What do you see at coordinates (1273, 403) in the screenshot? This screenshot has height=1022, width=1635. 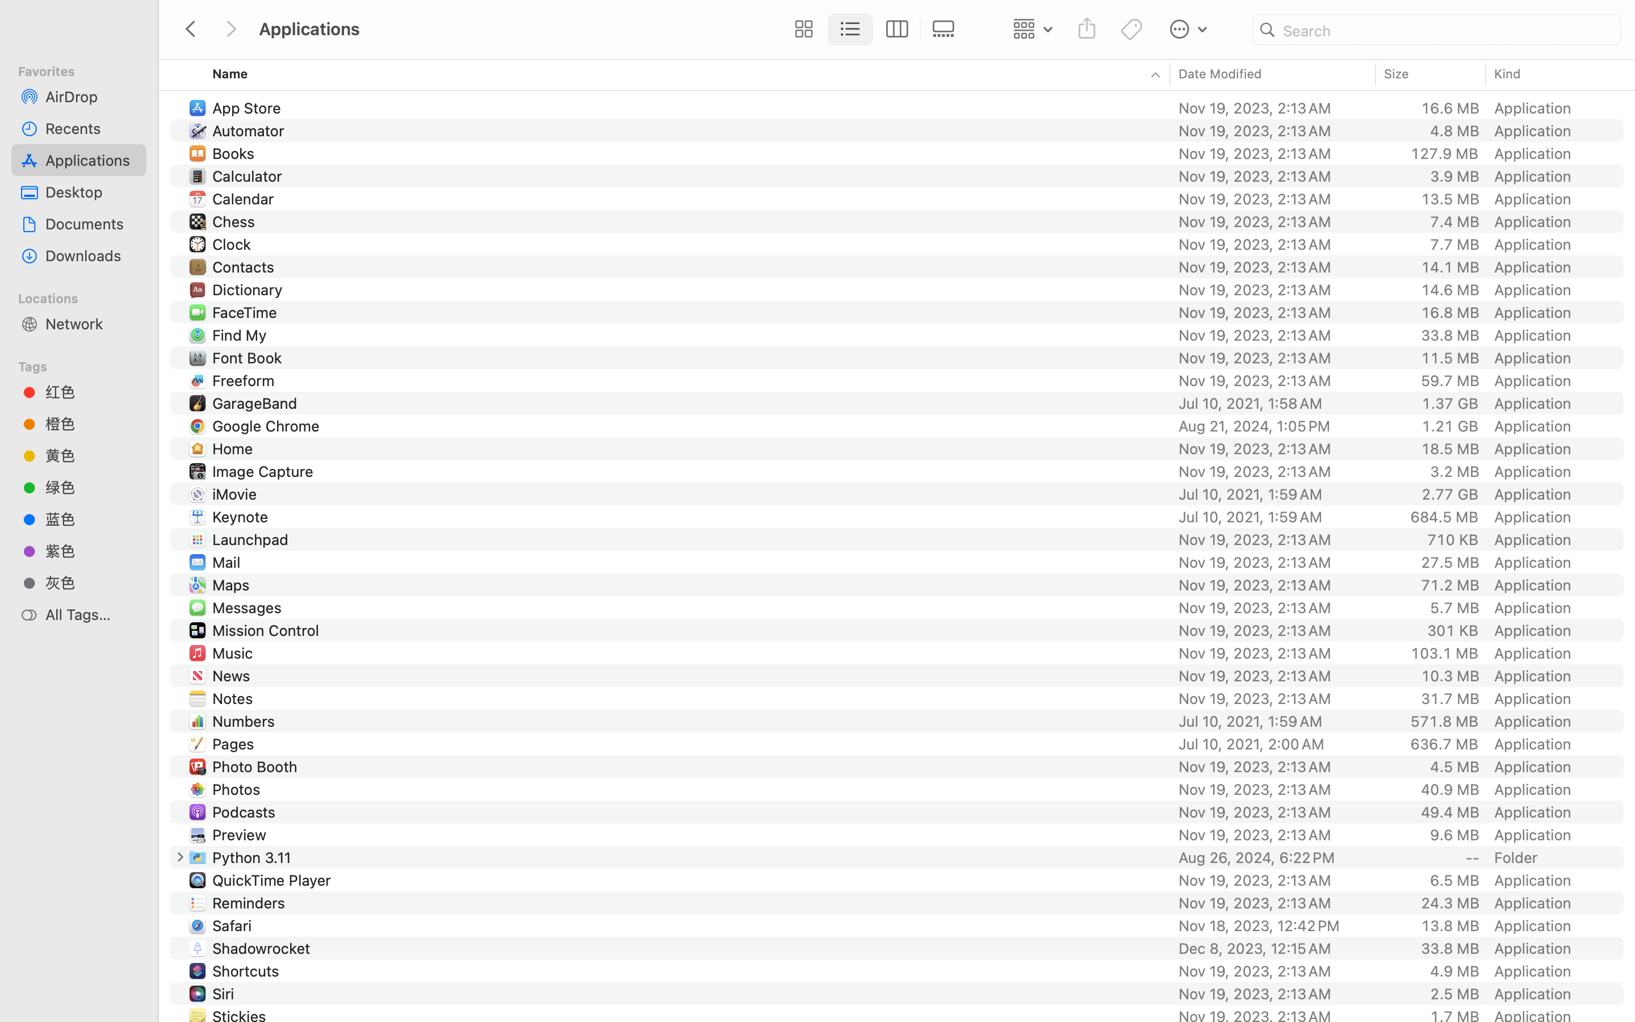 I see `Jul 10, 2021, 1:58 AM` at bounding box center [1273, 403].